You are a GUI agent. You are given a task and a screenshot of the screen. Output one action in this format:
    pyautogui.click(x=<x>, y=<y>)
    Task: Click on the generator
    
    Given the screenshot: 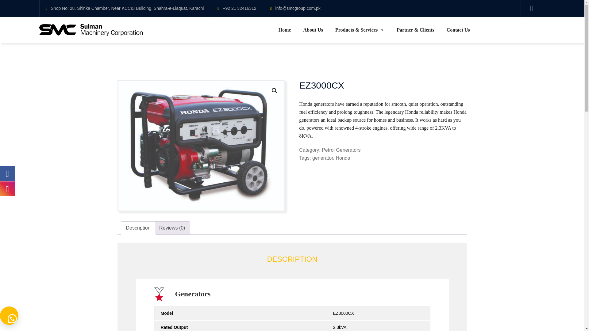 What is the action you would take?
    pyautogui.click(x=323, y=158)
    